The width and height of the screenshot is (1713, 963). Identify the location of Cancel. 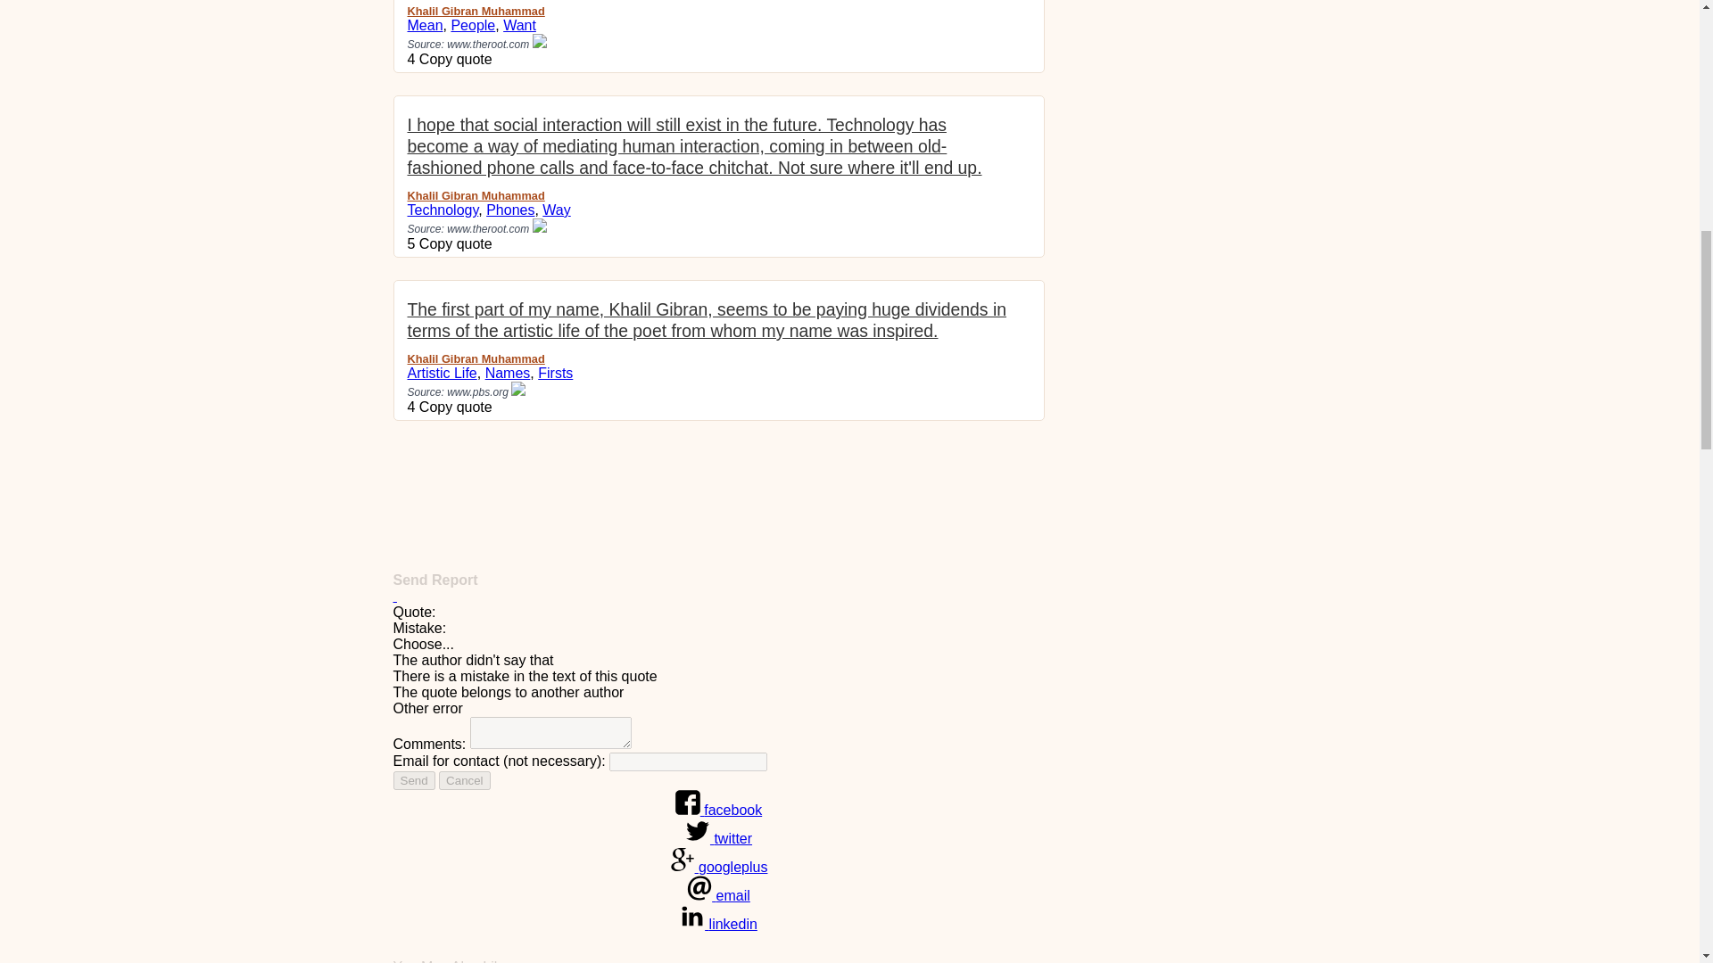
(464, 780).